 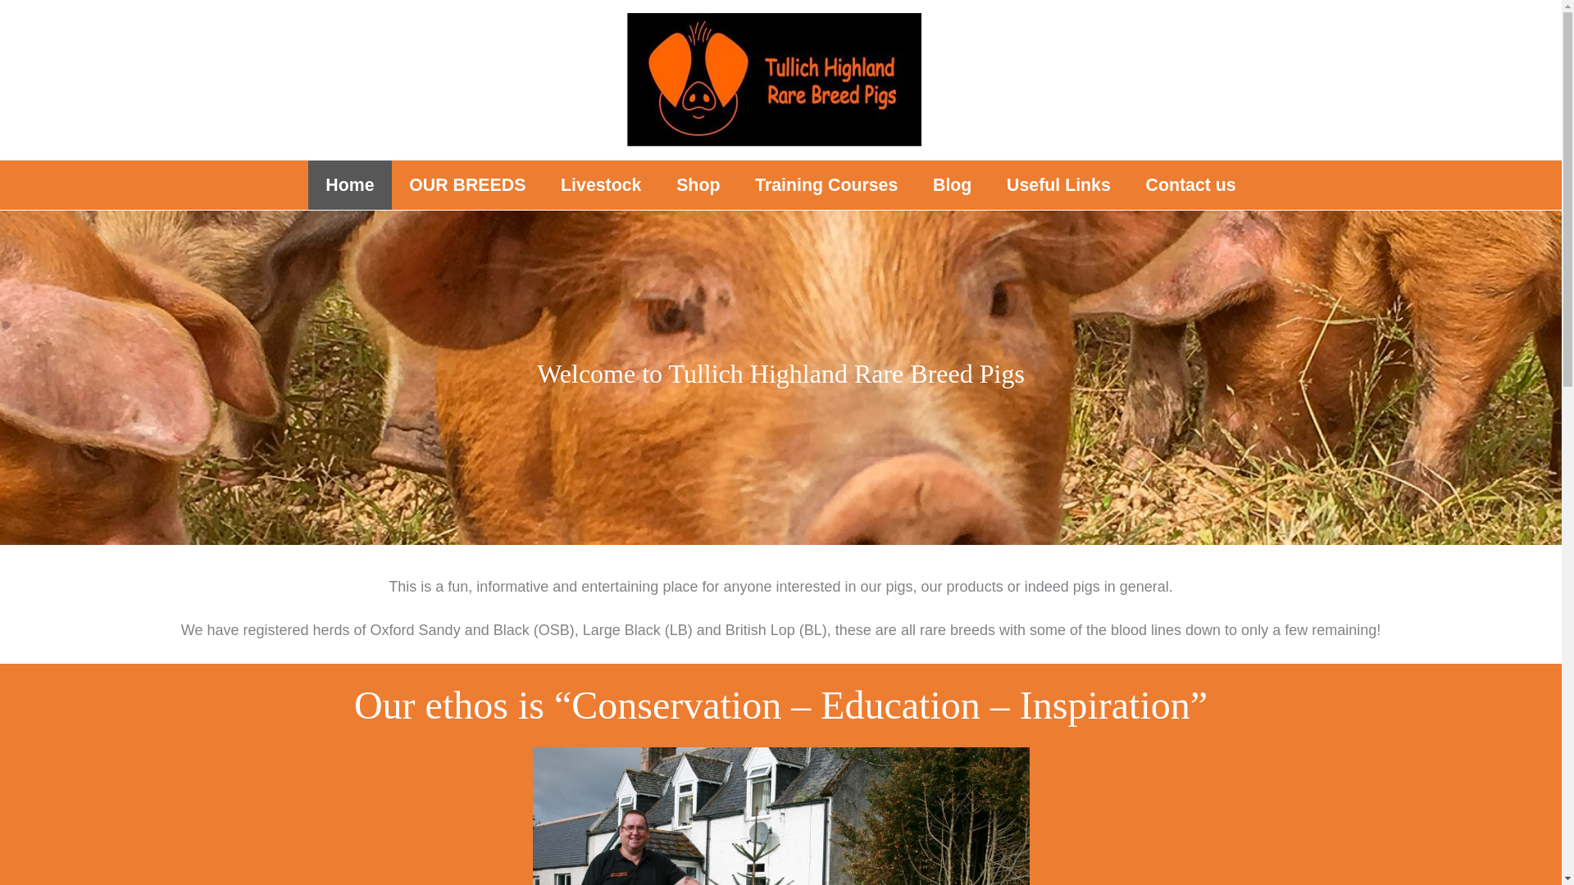 I want to click on OUR BREEDS, so click(x=467, y=184).